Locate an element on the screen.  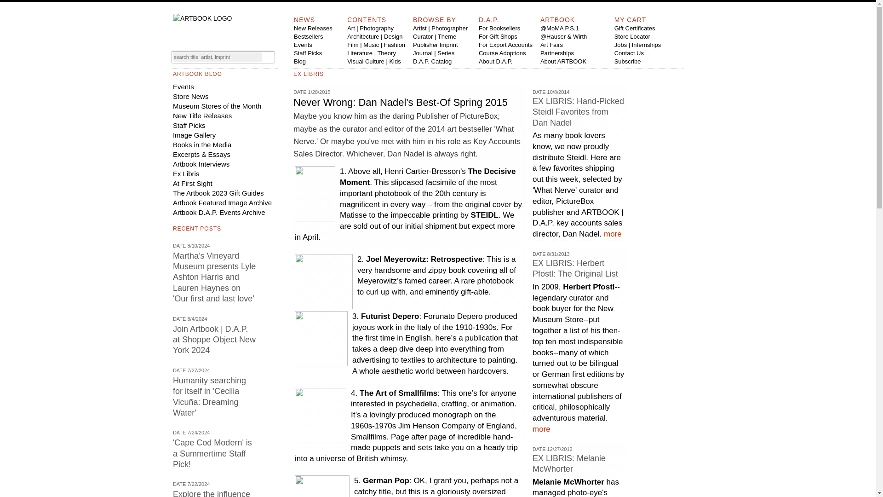
Events is located at coordinates (303, 44).